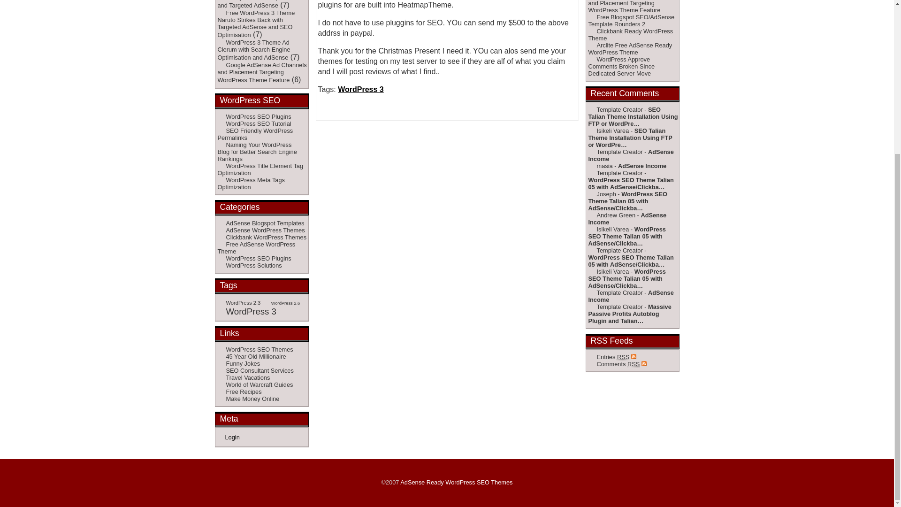 The image size is (901, 507). I want to click on Entries RSS, so click(612, 357).